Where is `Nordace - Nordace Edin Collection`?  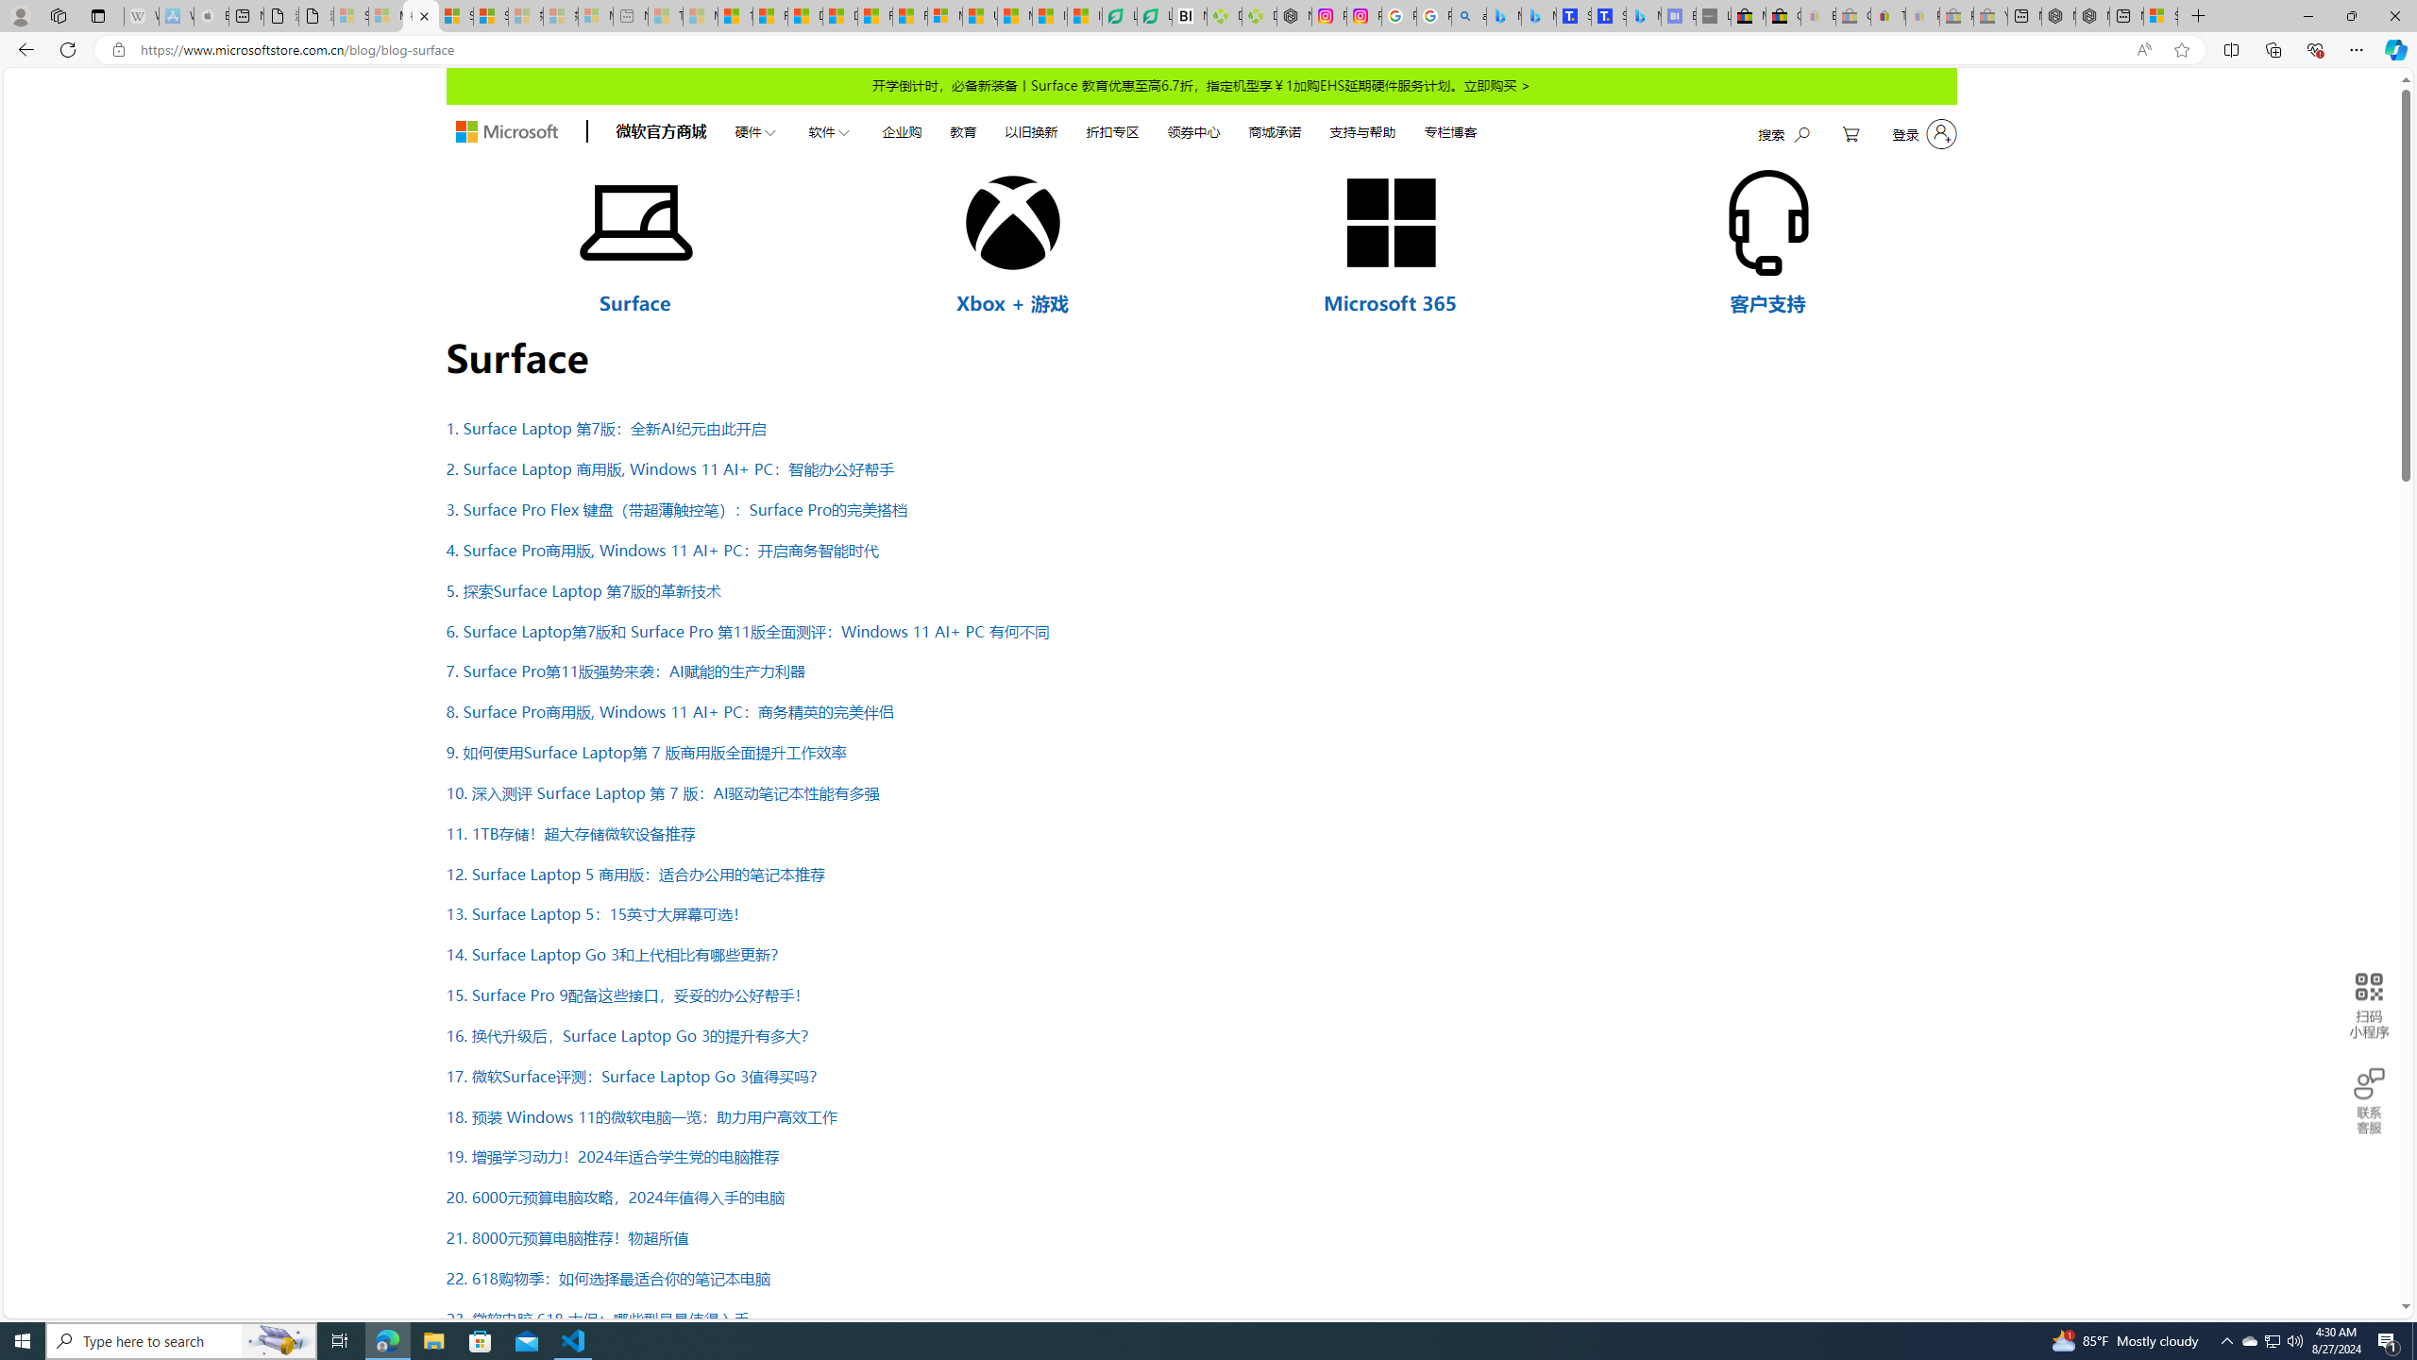
Nordace - Nordace Edin Collection is located at coordinates (1293, 16).